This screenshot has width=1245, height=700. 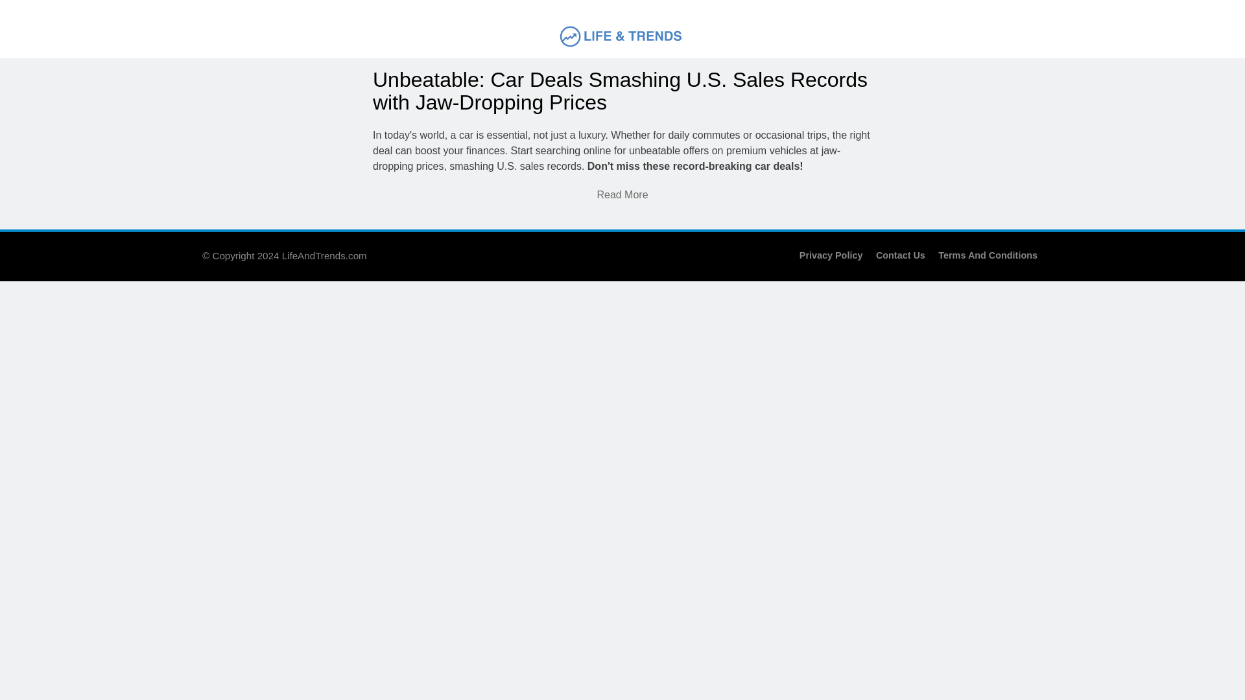 What do you see at coordinates (621, 194) in the screenshot?
I see `Read More` at bounding box center [621, 194].